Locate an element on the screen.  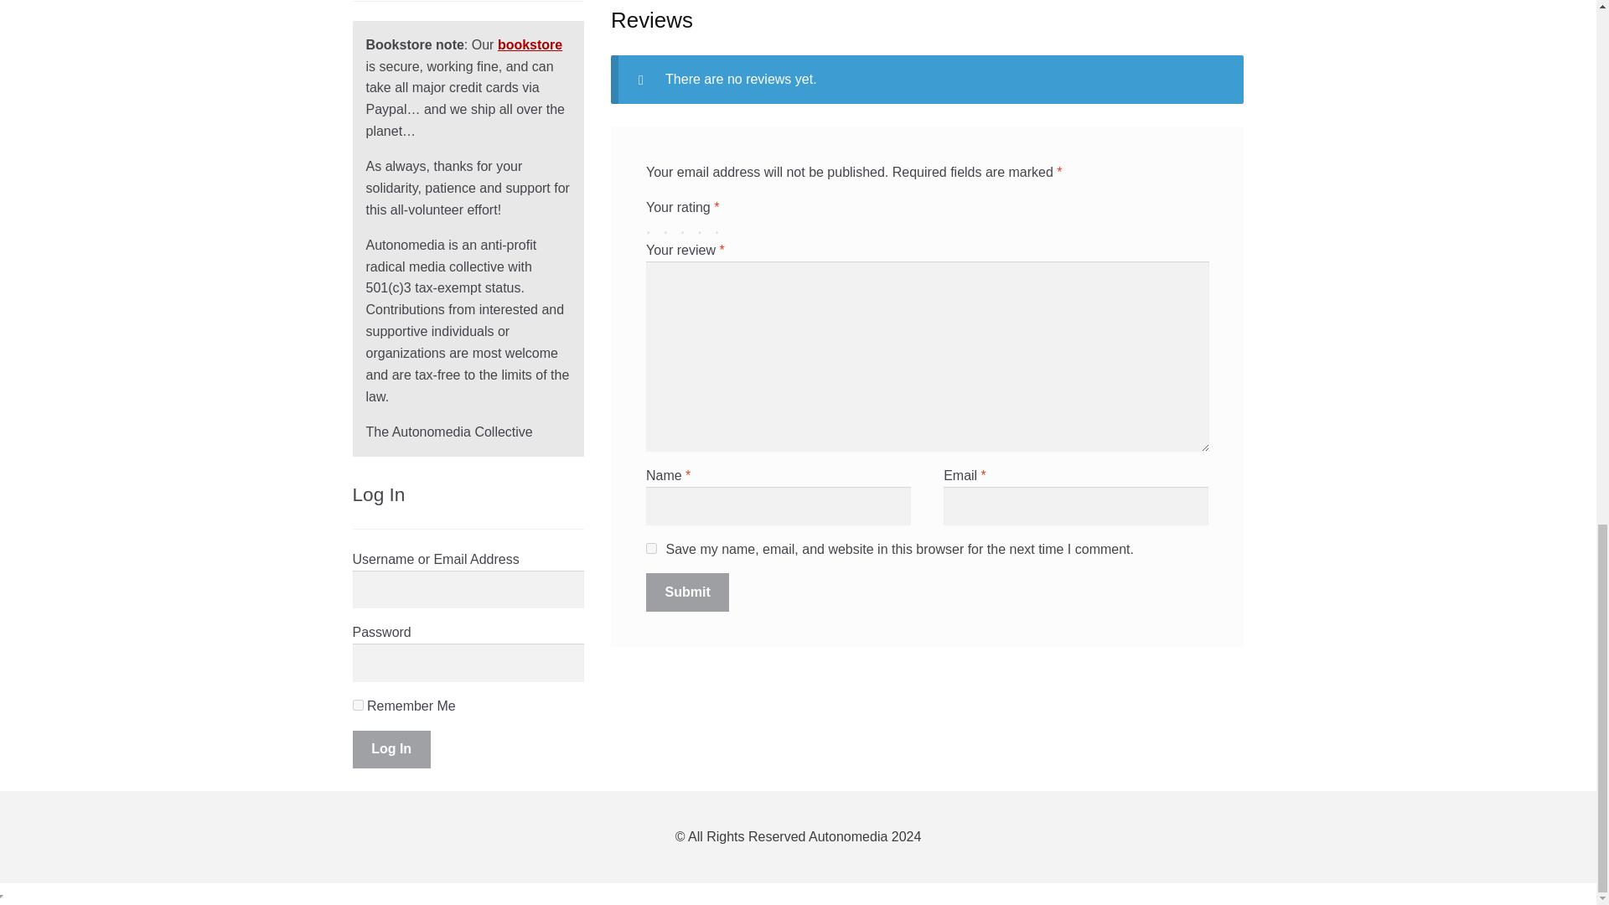
Log In is located at coordinates (391, 749).